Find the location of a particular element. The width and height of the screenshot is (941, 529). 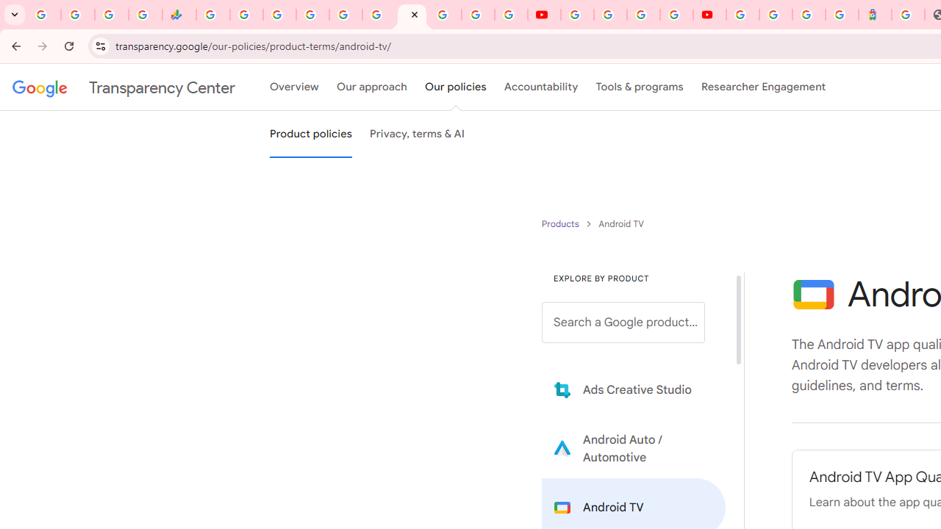

Learn more about Android Auto is located at coordinates (634, 448).